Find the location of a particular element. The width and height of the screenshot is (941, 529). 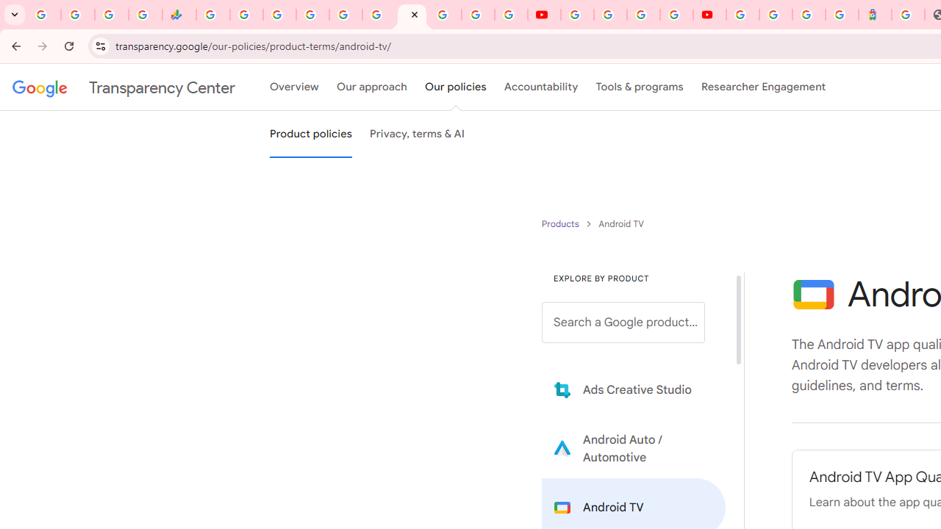

Learn more about Android Auto is located at coordinates (634, 448).